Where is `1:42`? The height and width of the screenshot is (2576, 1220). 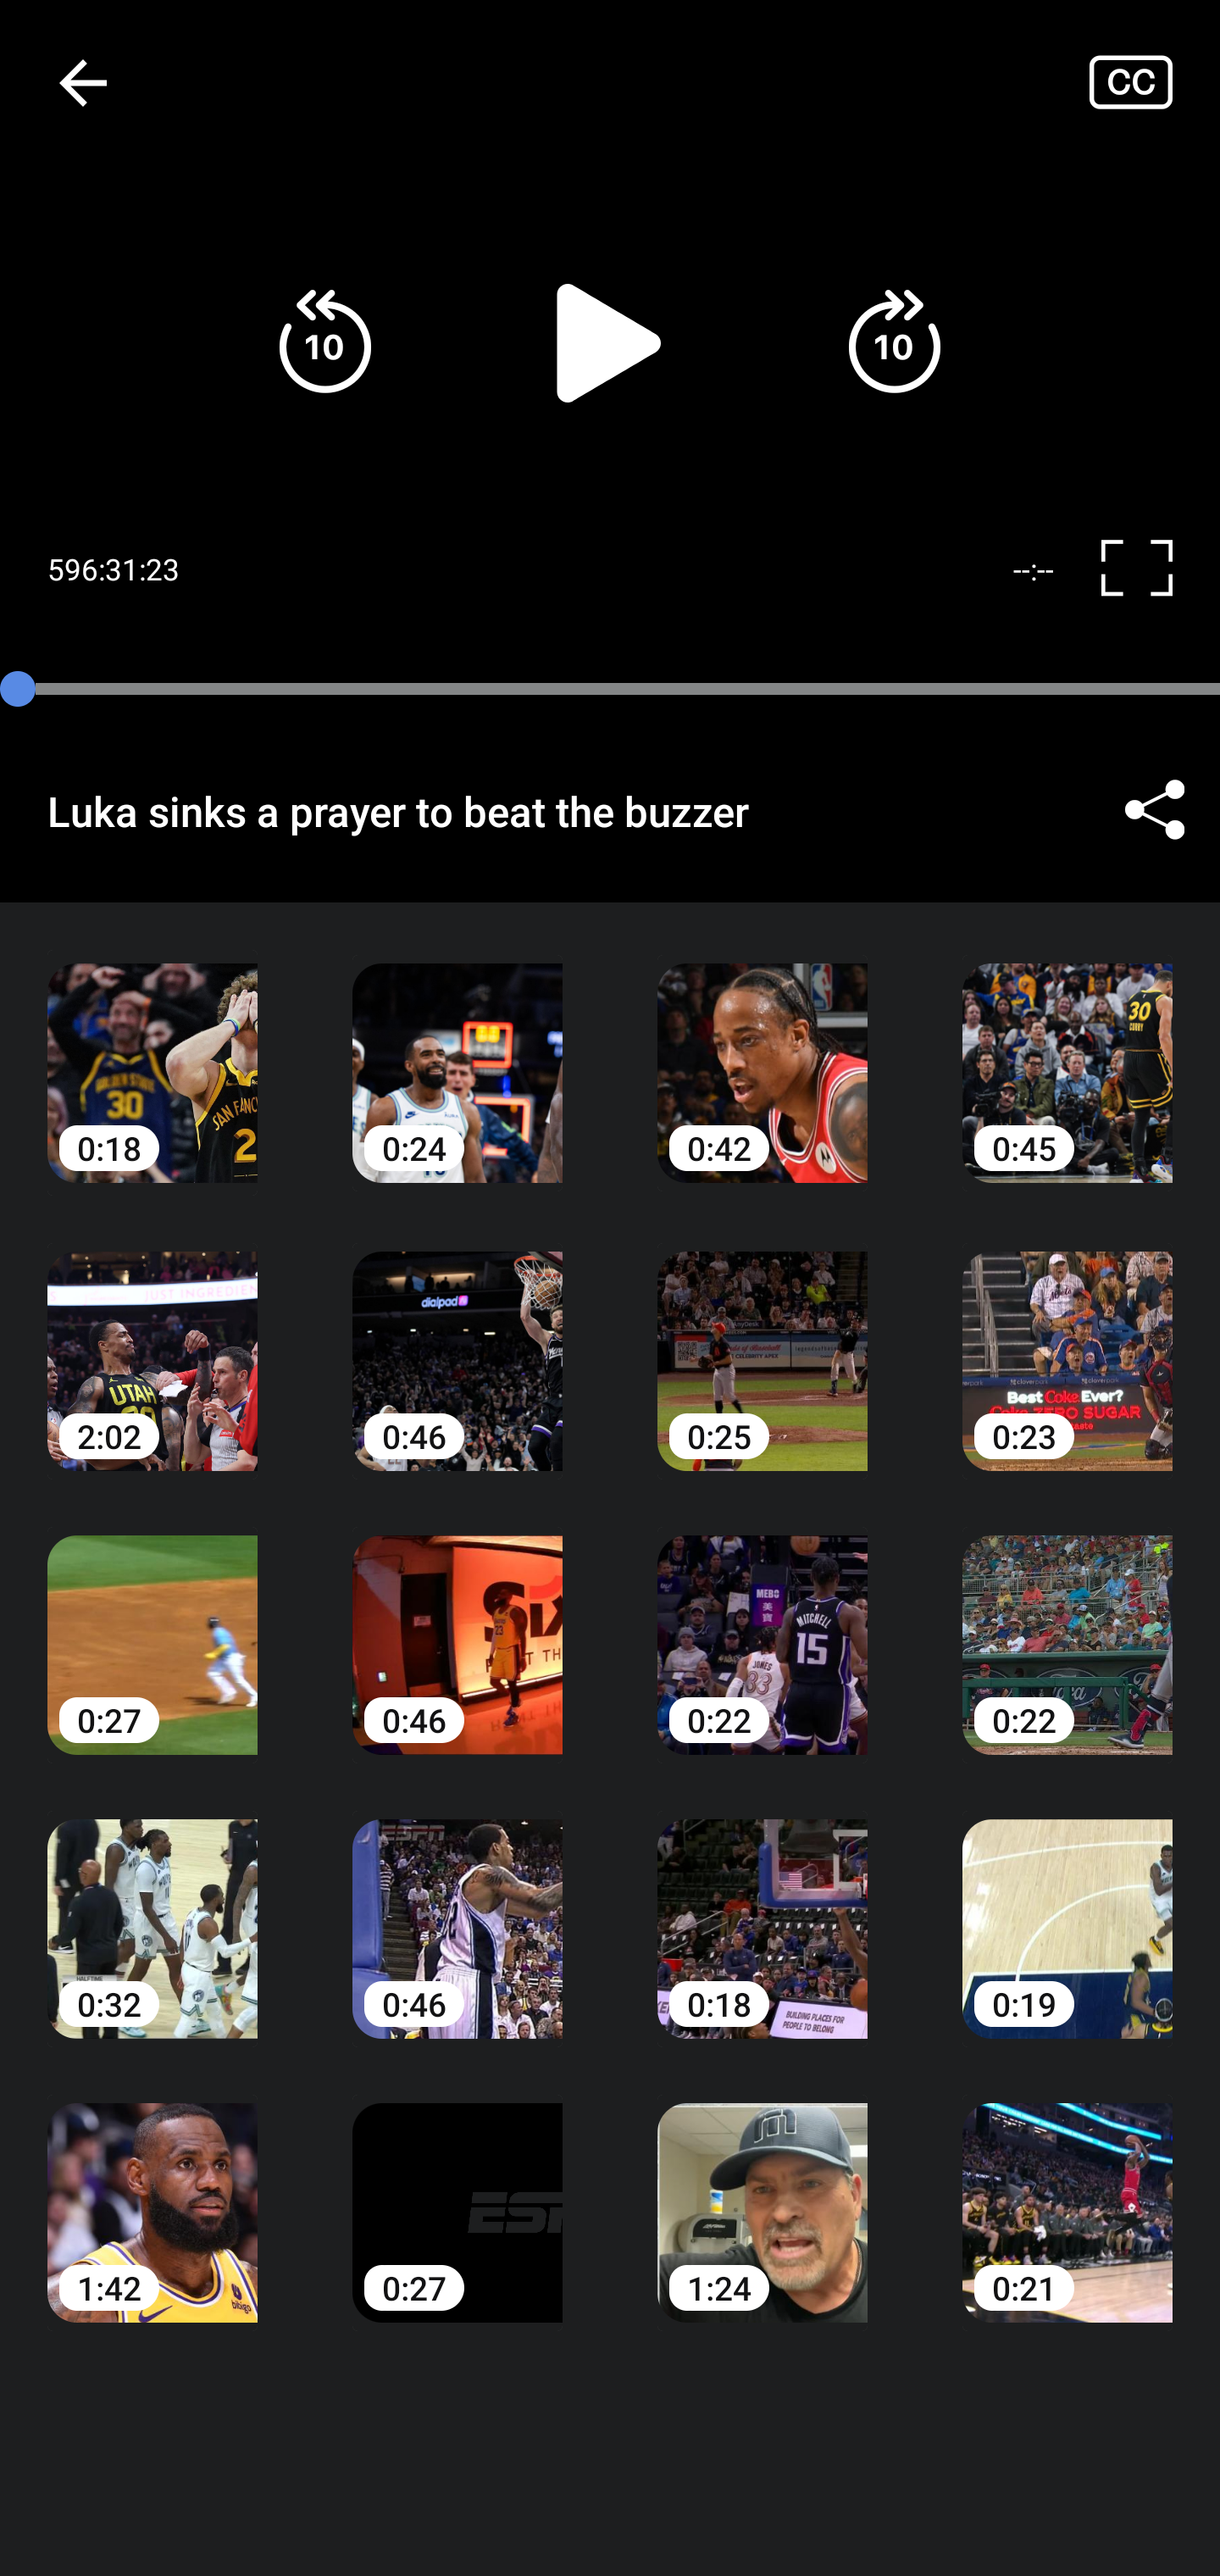
1:42 is located at coordinates (152, 2190).